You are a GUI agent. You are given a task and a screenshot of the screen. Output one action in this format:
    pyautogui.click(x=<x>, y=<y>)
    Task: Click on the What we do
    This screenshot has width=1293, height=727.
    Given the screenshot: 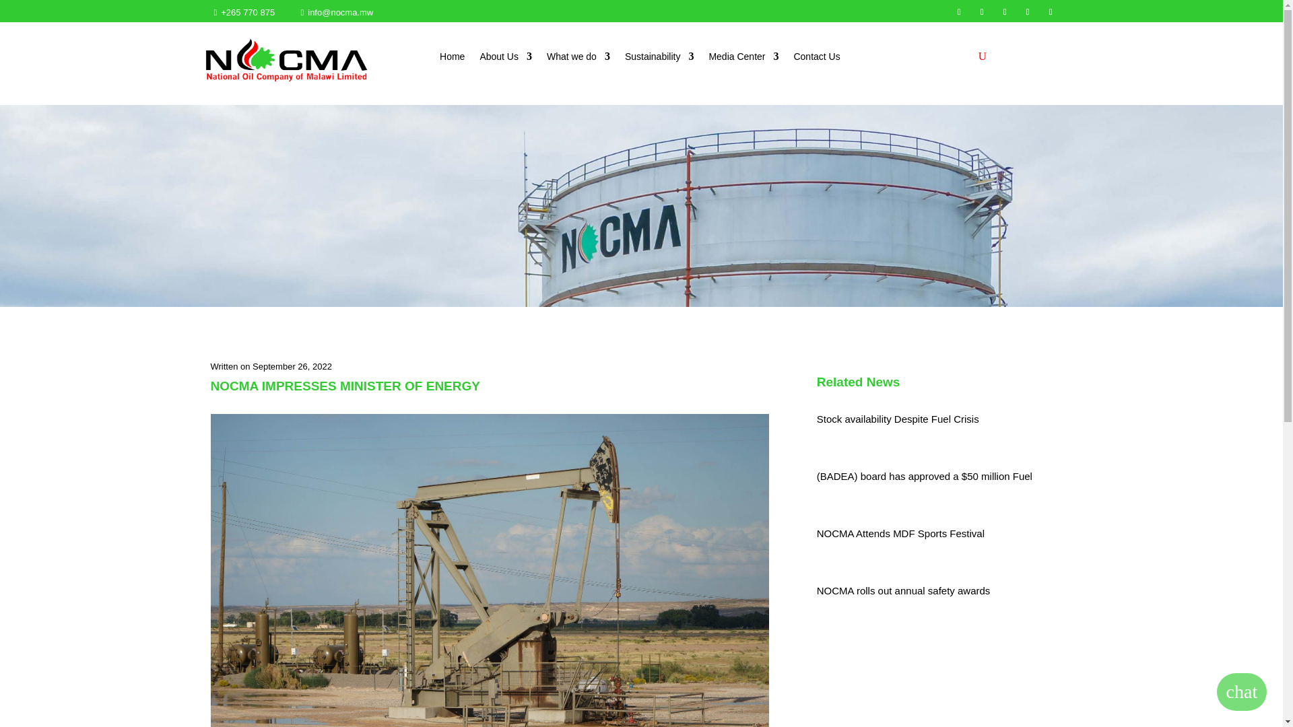 What is the action you would take?
    pyautogui.click(x=578, y=59)
    